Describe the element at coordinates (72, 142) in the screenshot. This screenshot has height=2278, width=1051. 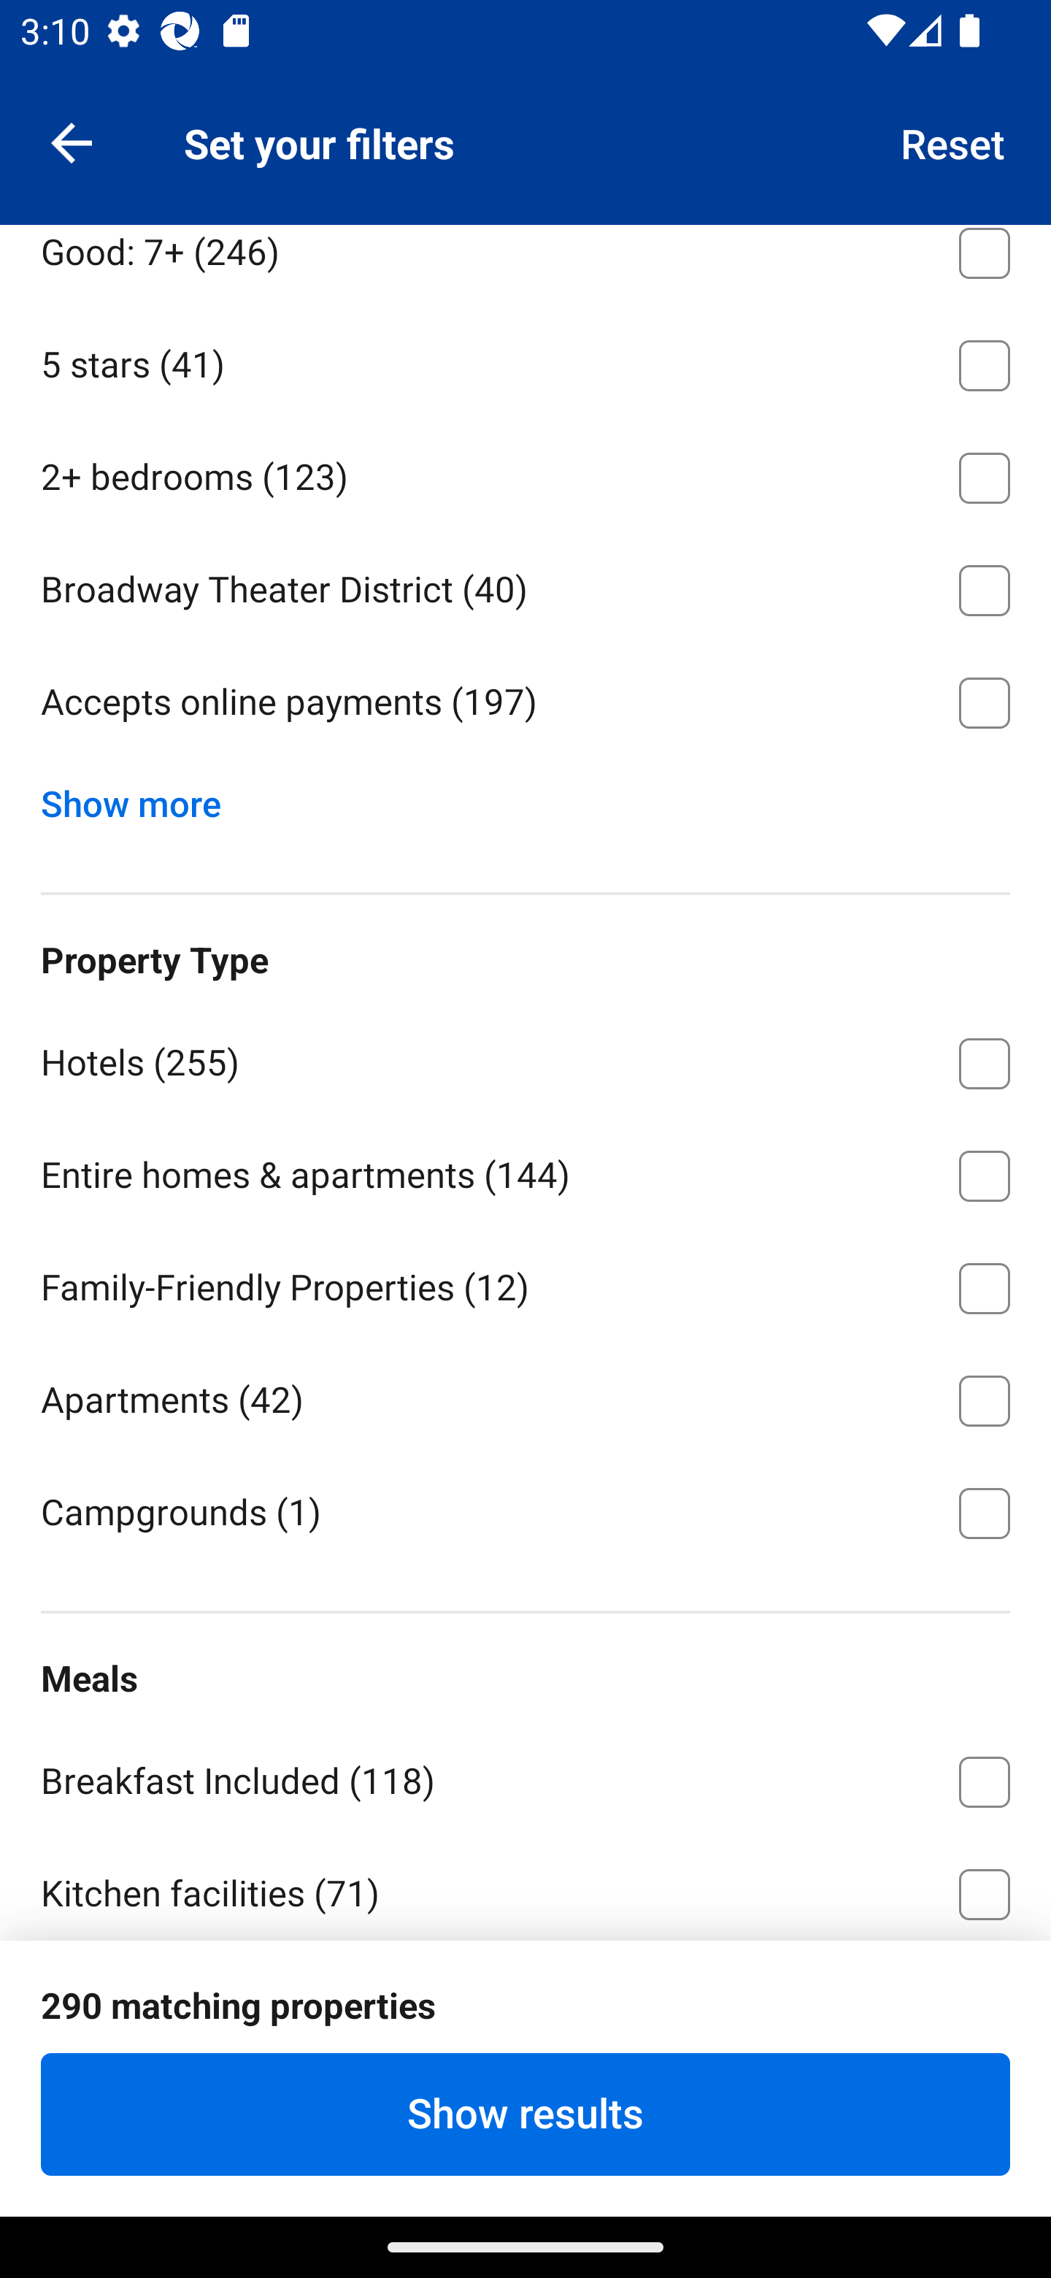
I see `Navigate up` at that location.